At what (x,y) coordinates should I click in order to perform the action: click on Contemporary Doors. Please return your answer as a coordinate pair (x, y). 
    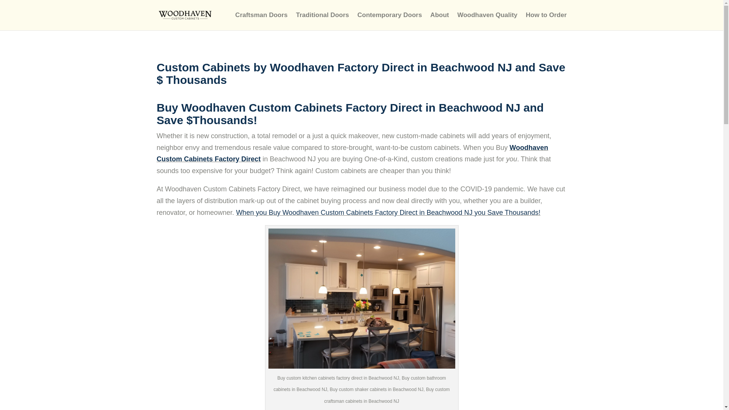
    Looking at the image, I should click on (390, 21).